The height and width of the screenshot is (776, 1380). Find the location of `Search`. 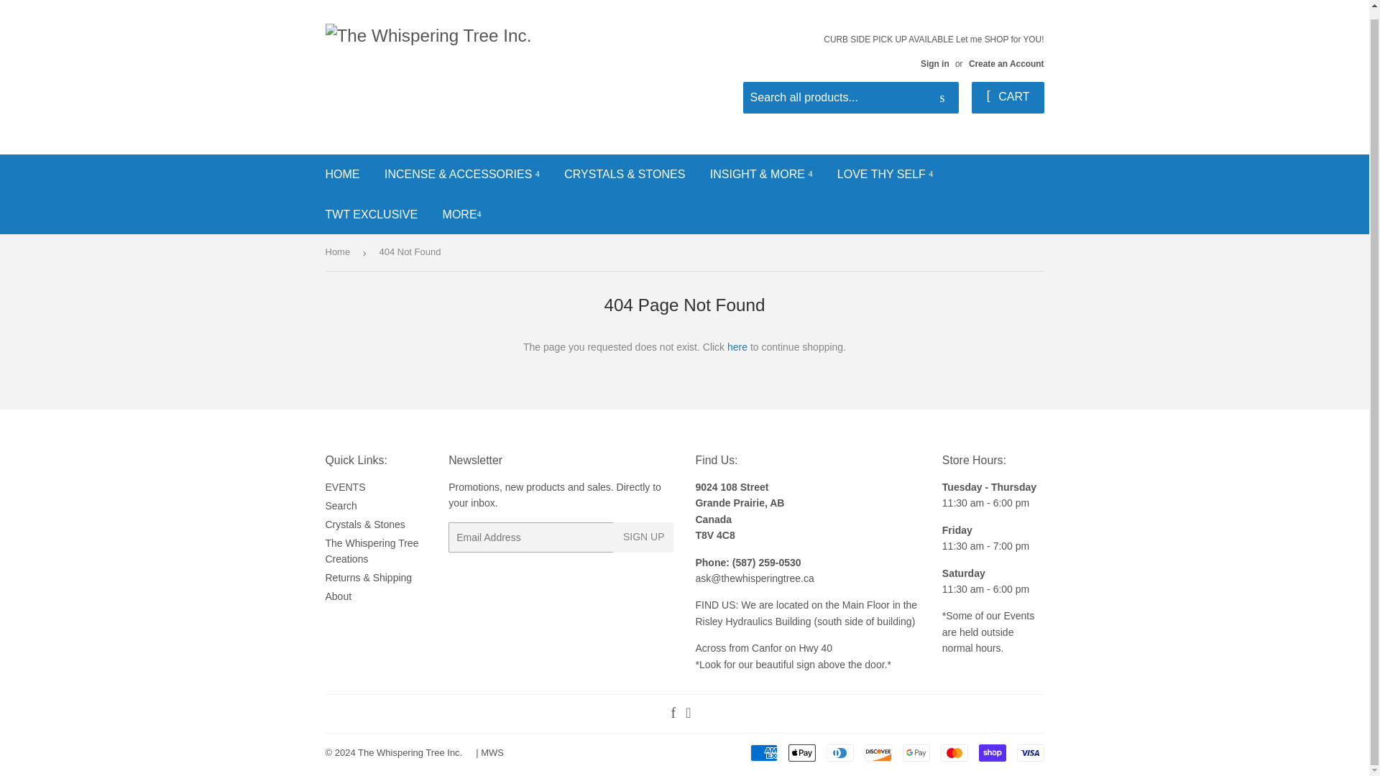

Search is located at coordinates (942, 98).